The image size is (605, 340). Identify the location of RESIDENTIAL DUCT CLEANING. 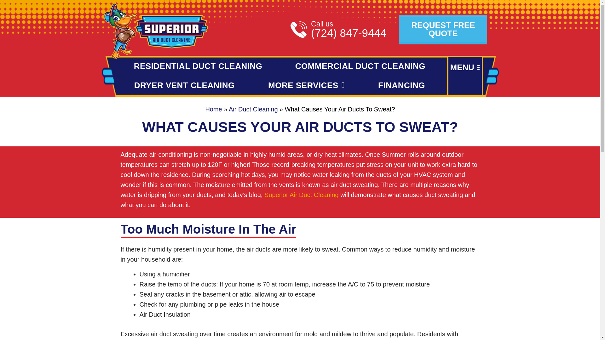
(198, 66).